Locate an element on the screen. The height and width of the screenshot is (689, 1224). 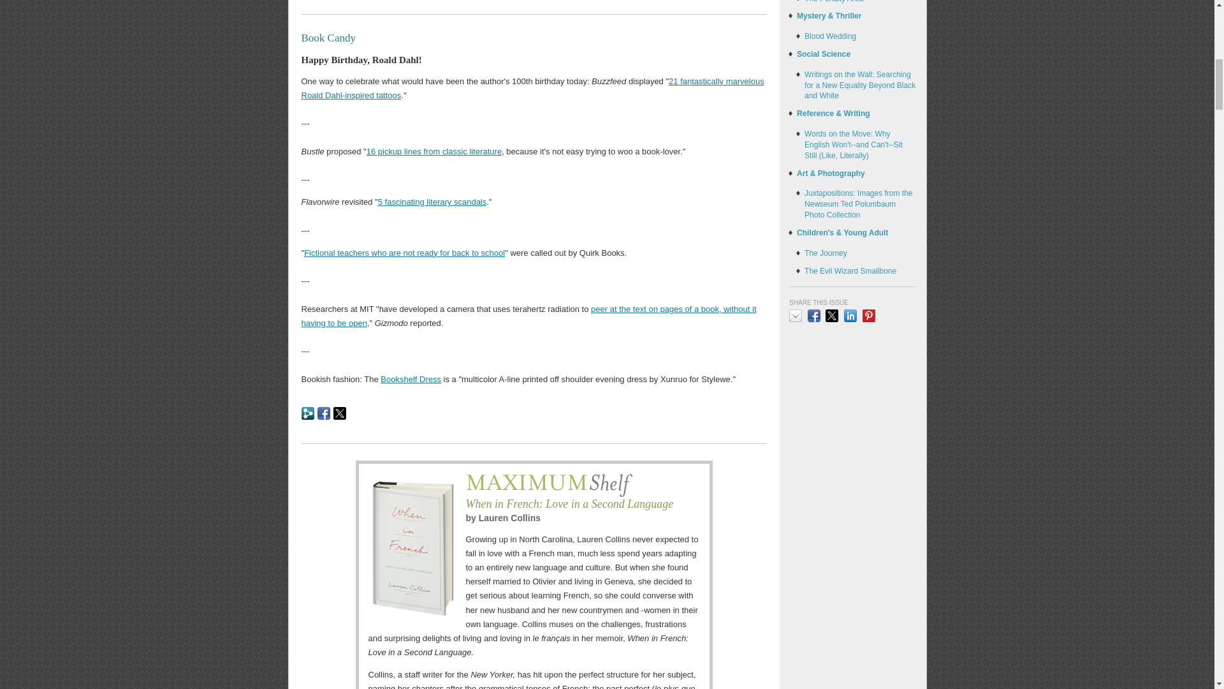
Share to X is located at coordinates (339, 412).